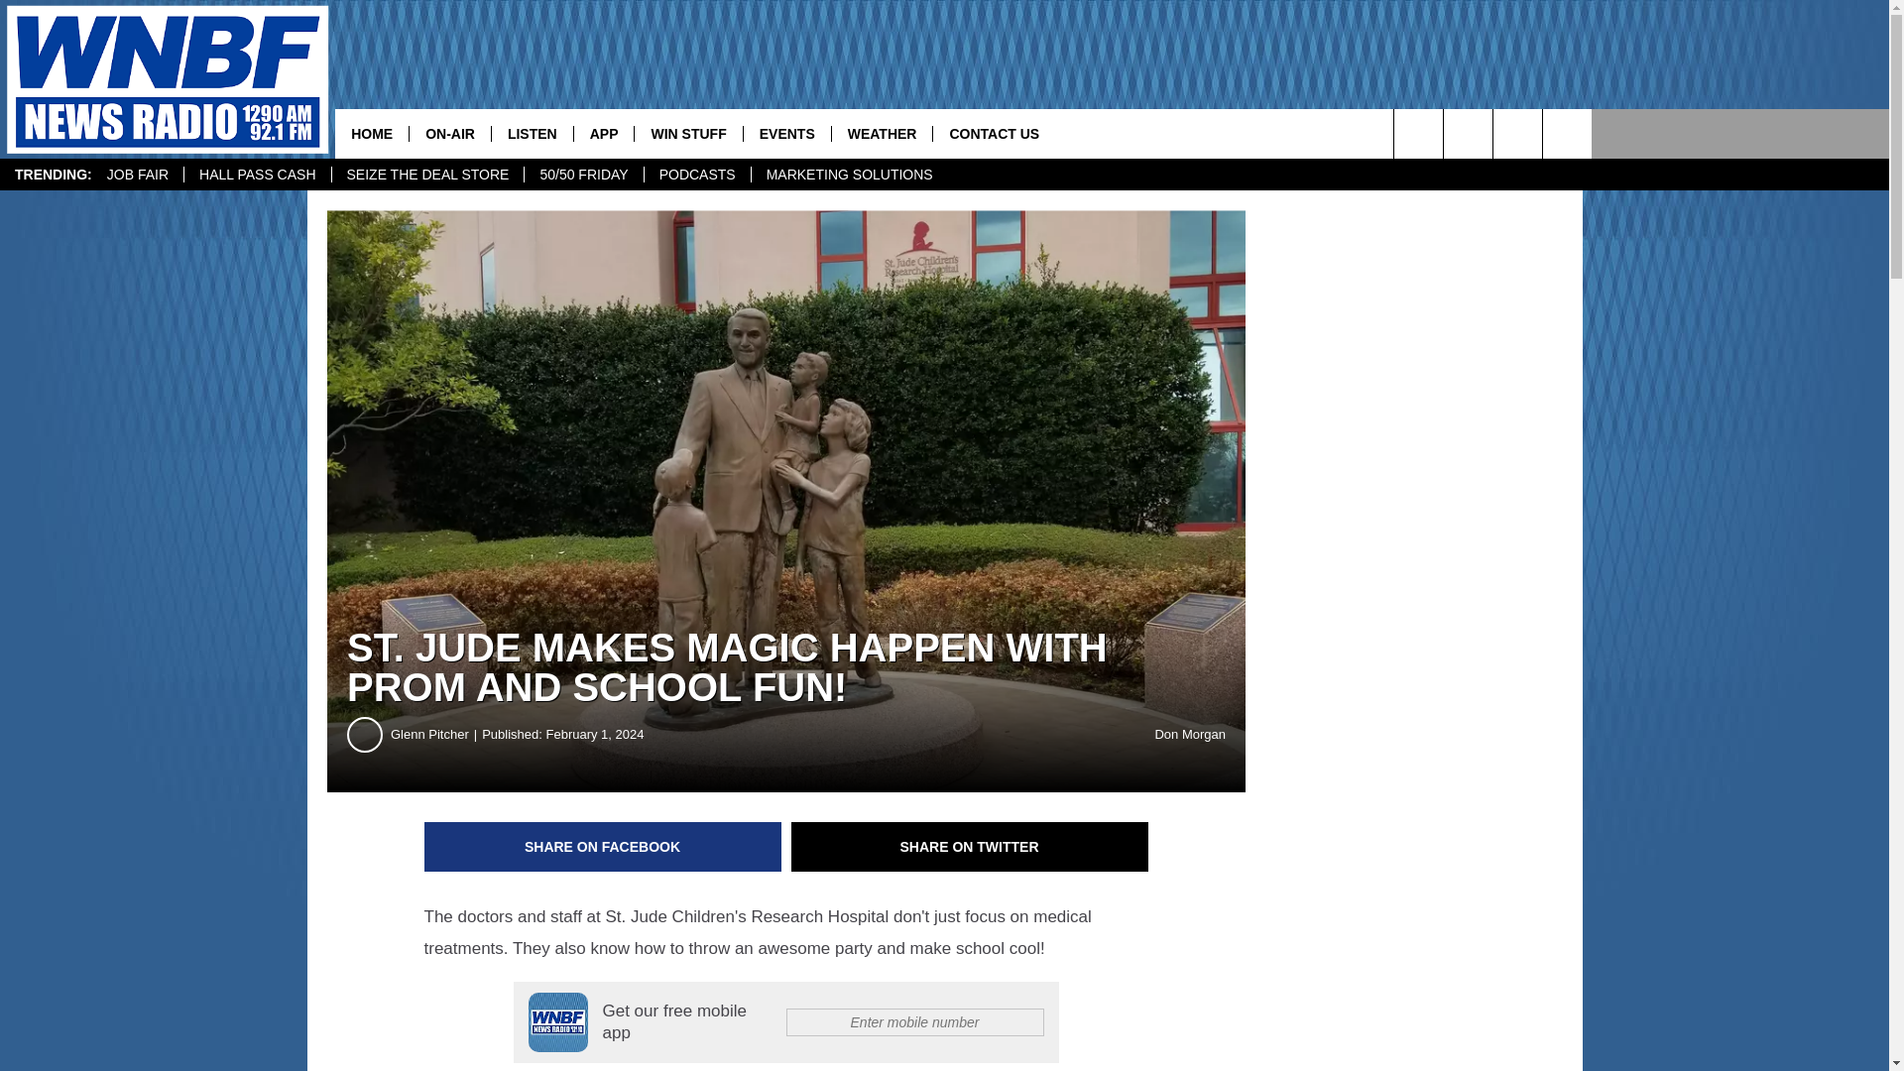 This screenshot has height=1071, width=1904. What do you see at coordinates (257, 175) in the screenshot?
I see `HALL PASS CASH` at bounding box center [257, 175].